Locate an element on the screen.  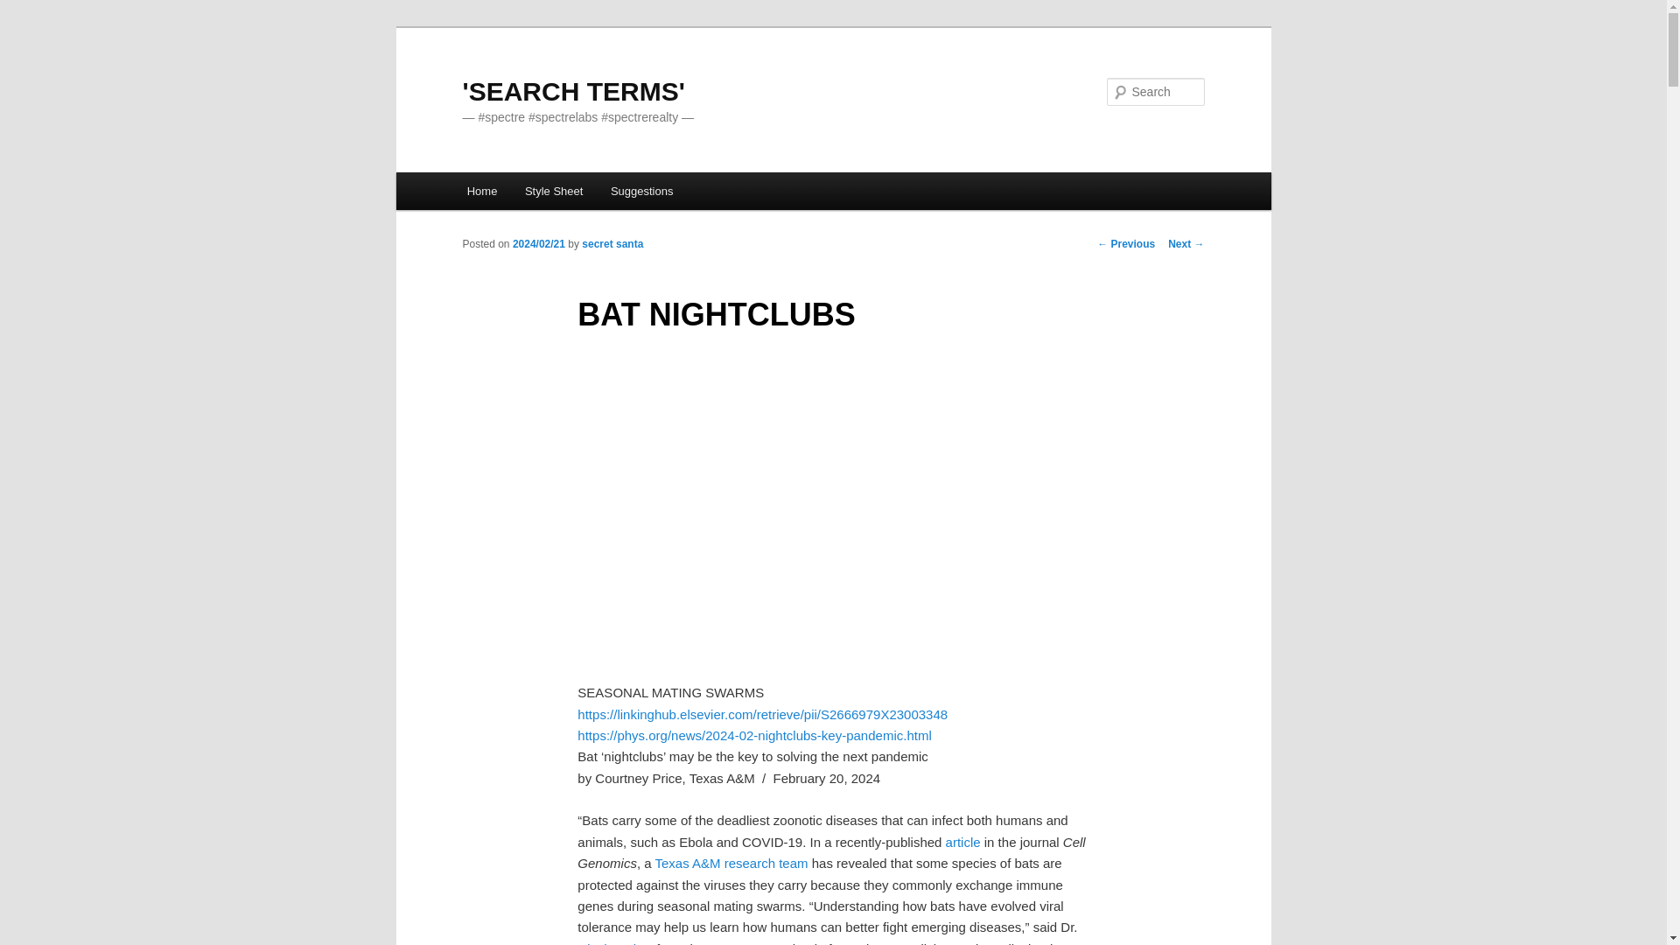
Style Sheet is located at coordinates (553, 191).